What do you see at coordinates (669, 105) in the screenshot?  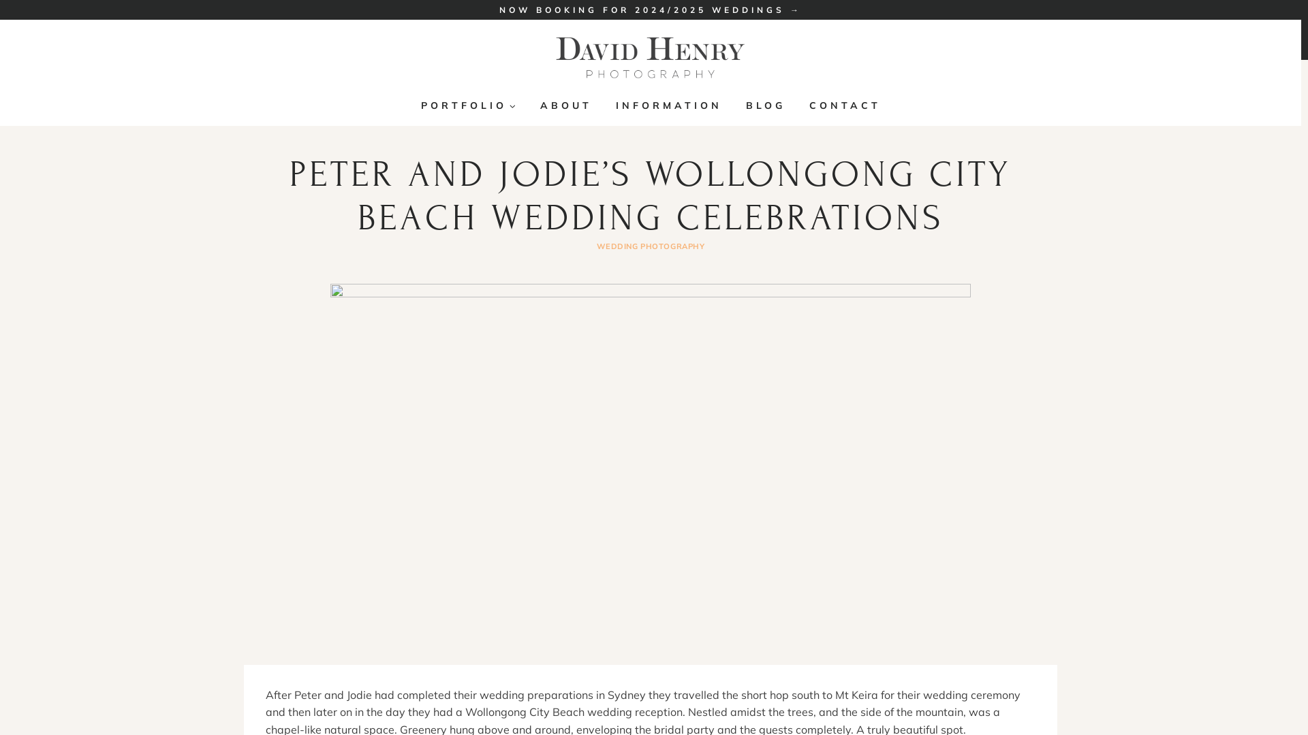 I see `INFORMATION` at bounding box center [669, 105].